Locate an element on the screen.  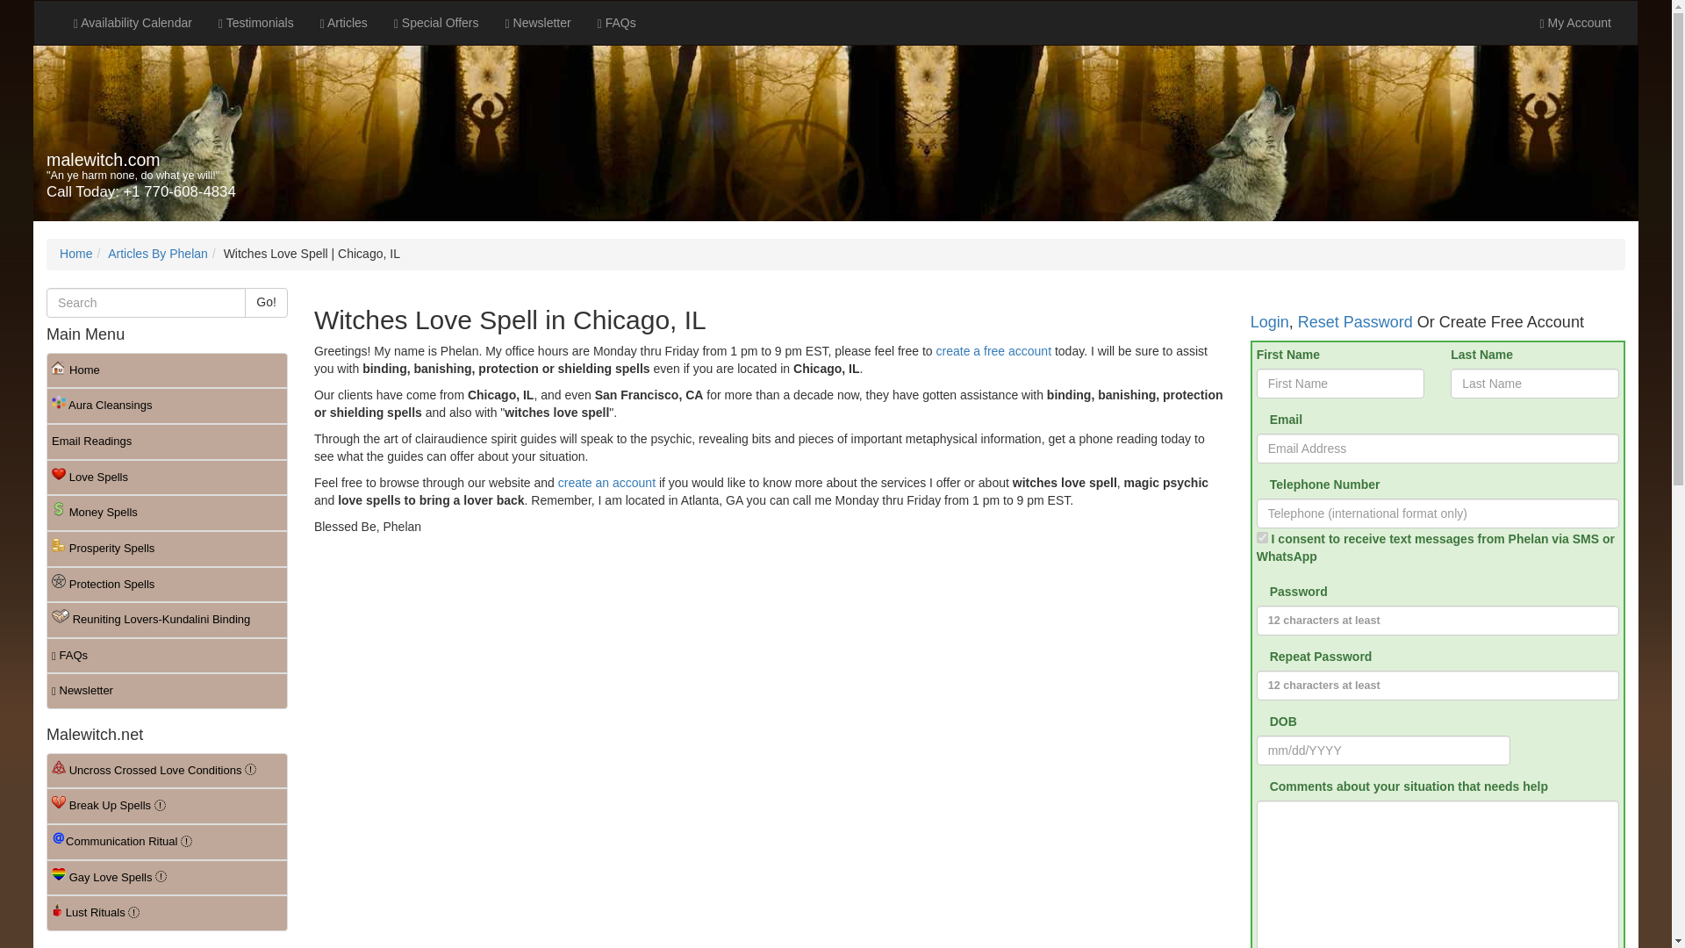
email readings is located at coordinates (167, 441).